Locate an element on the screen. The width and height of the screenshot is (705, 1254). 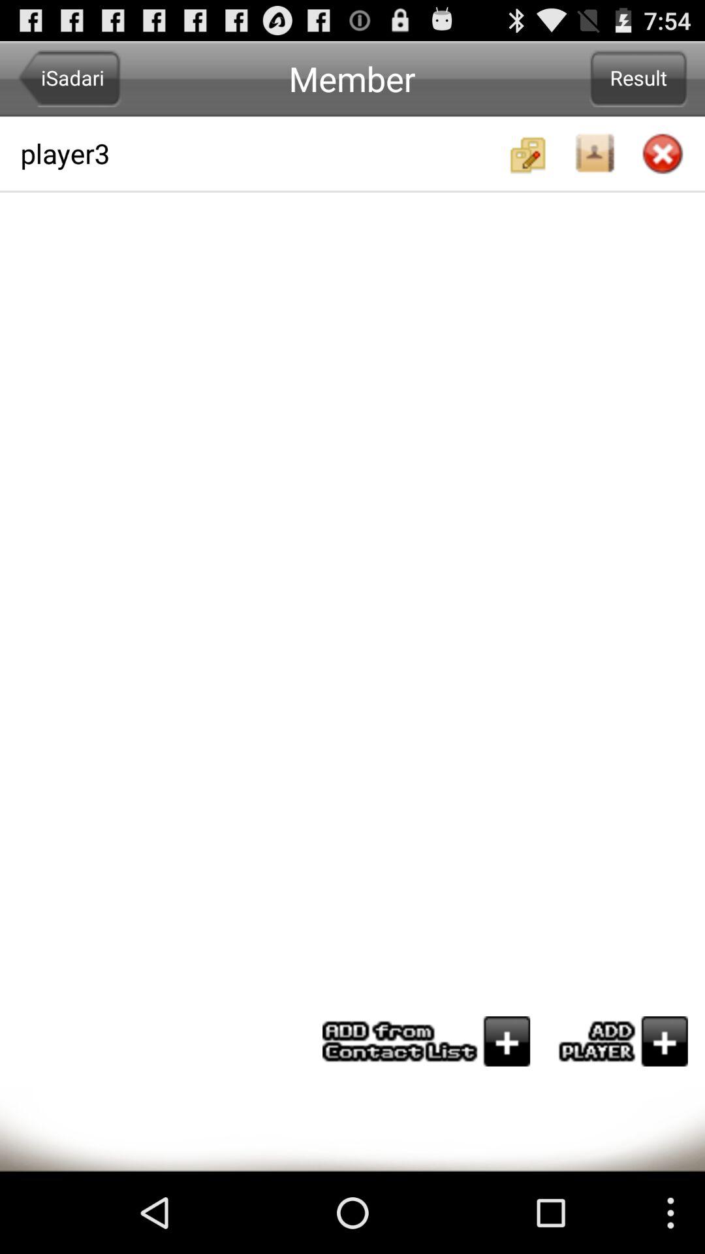
select add from contact list is located at coordinates (426, 1041).